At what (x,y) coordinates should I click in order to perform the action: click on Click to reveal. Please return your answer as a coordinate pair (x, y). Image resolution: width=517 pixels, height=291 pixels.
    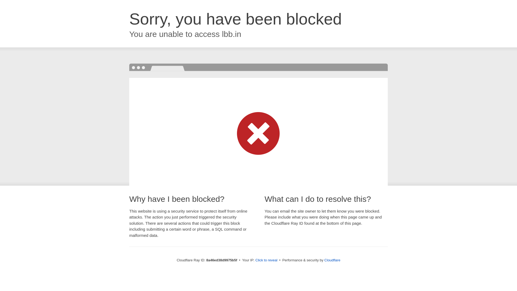
    Looking at the image, I should click on (267, 260).